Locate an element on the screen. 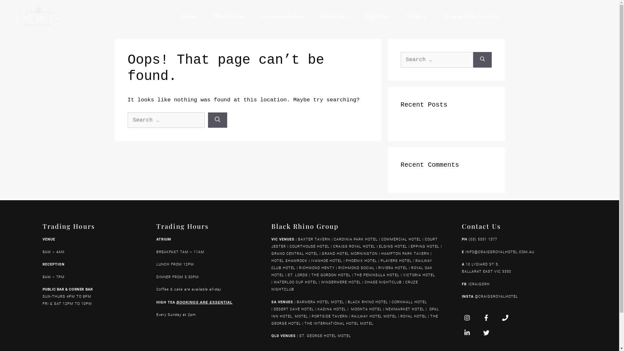  BARMERA HOTEL MOTEL is located at coordinates (320, 302).